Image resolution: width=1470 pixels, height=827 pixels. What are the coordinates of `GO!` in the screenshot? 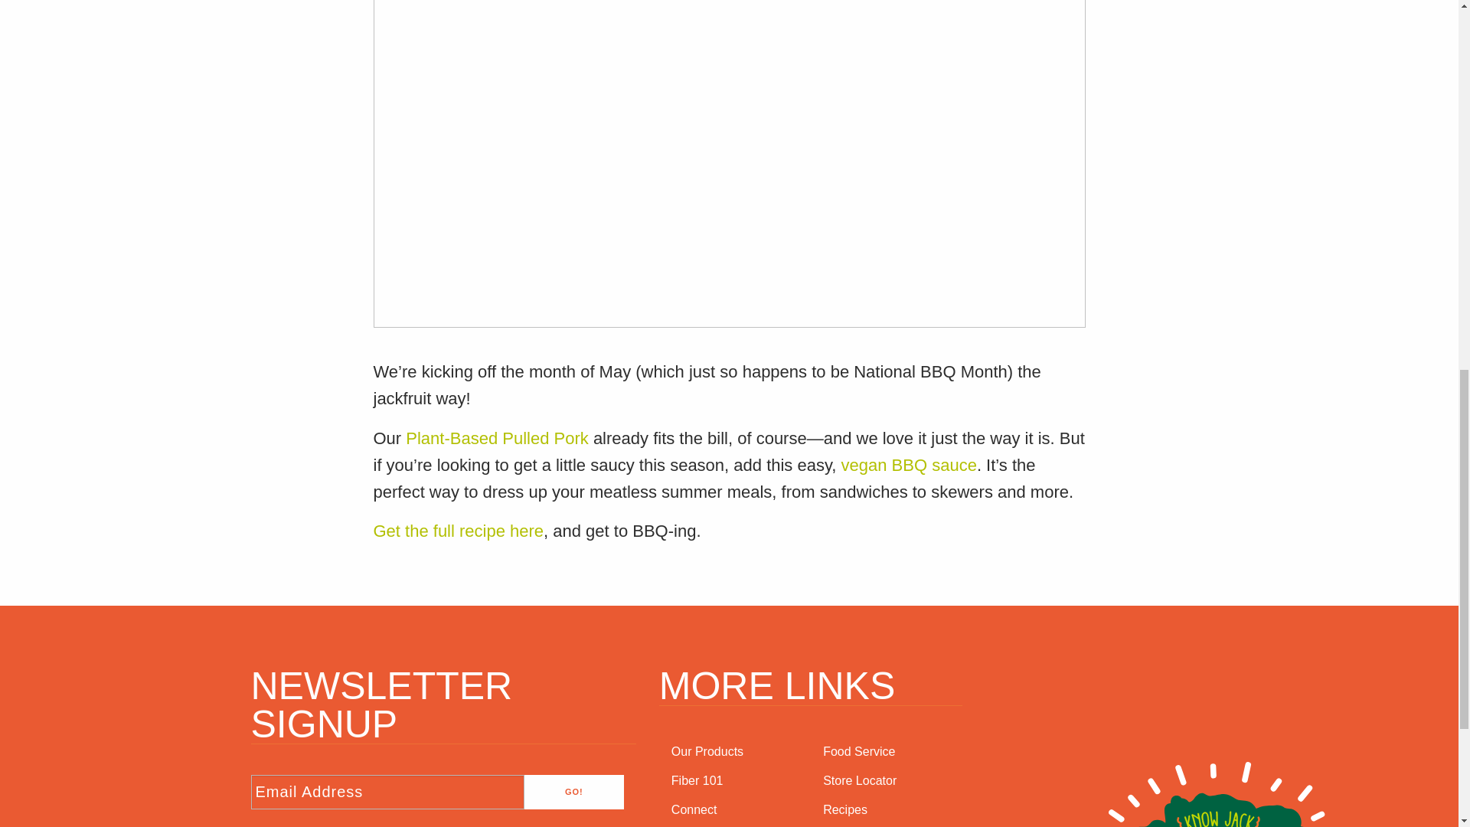 It's located at (574, 792).